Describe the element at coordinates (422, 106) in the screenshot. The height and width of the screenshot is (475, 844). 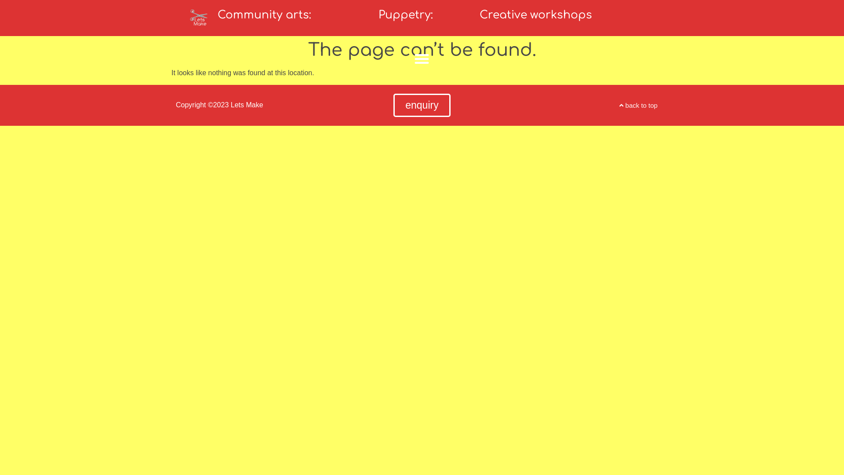
I see `enquiry` at that location.